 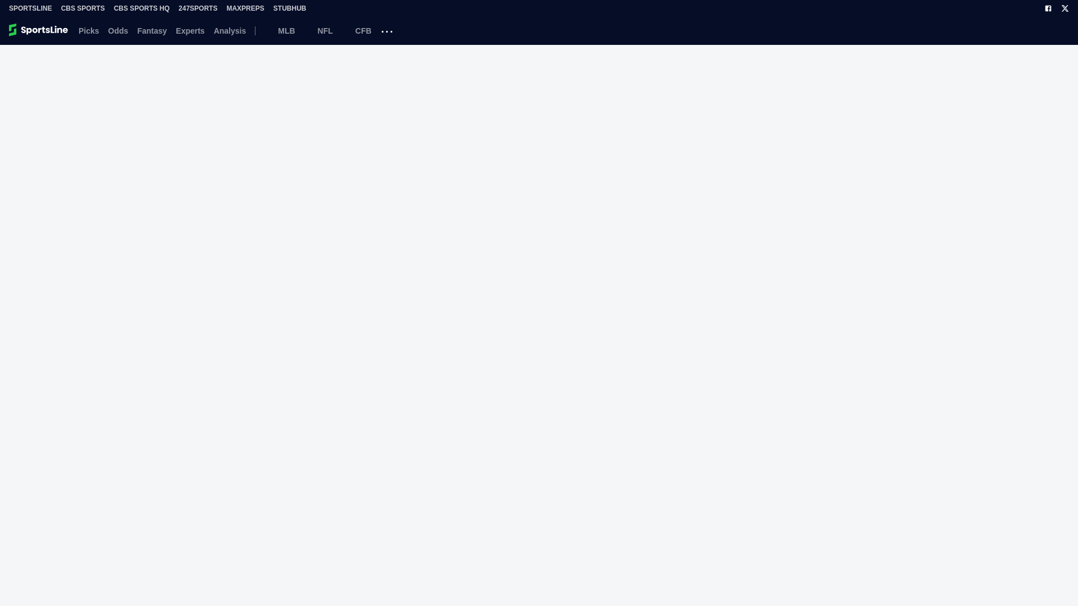 I want to click on CBS Sports HQ, so click(x=141, y=8).